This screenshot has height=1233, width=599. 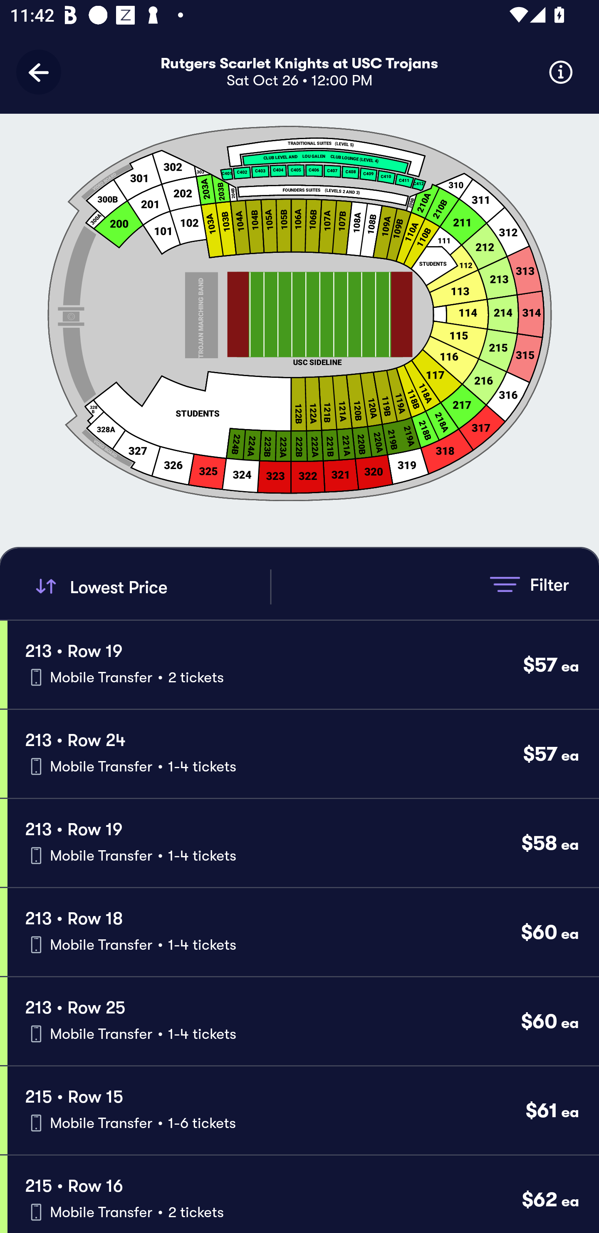 I want to click on 215 • Row 15 Mobile Transfer • 1-6 tickets $61 ea, so click(x=303, y=1110).